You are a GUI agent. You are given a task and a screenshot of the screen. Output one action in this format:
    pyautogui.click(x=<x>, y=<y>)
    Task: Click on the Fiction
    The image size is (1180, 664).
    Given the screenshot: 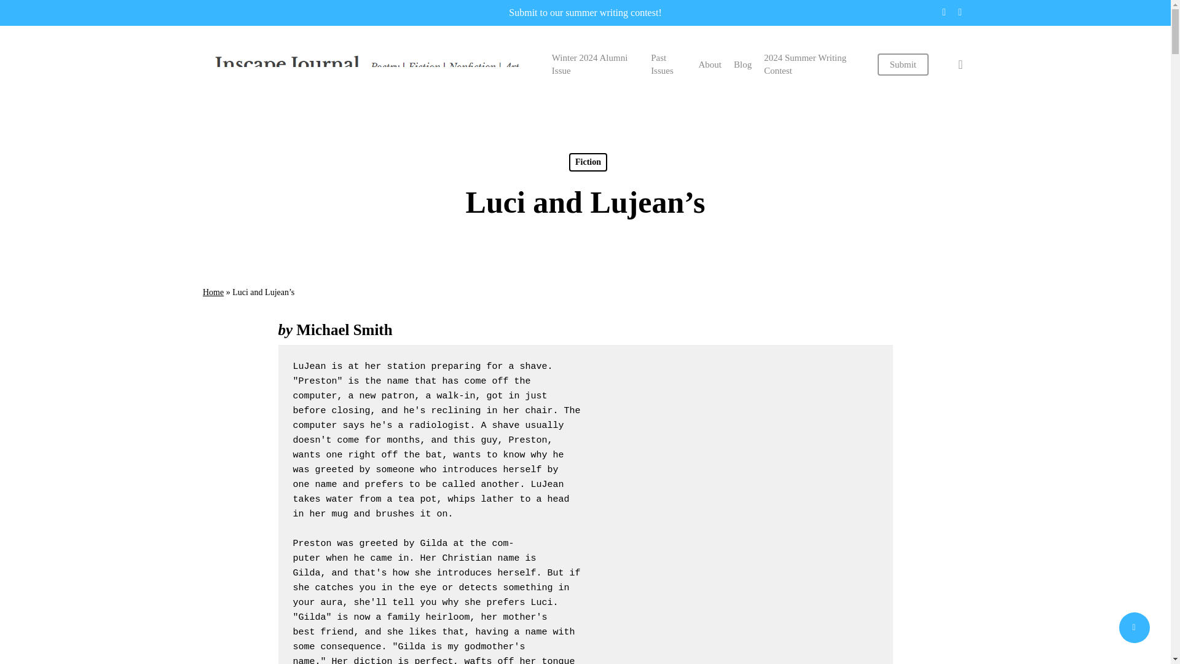 What is the action you would take?
    pyautogui.click(x=588, y=162)
    